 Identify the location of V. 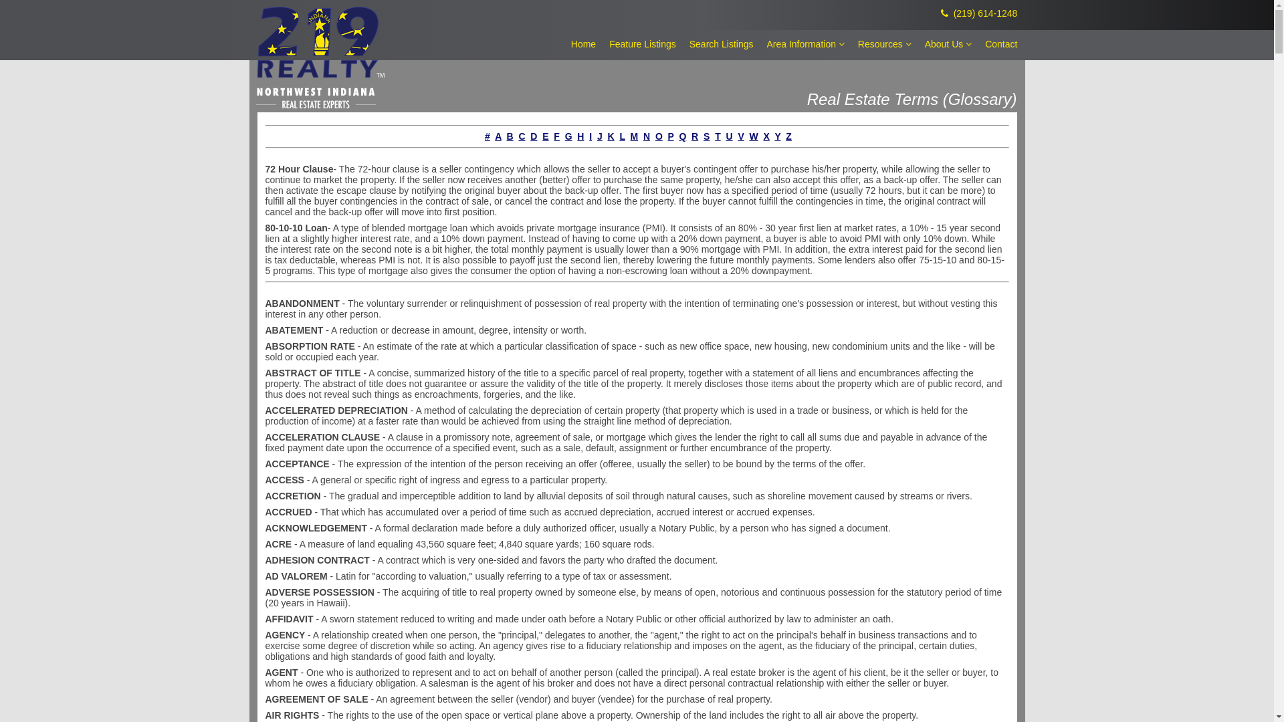
(741, 136).